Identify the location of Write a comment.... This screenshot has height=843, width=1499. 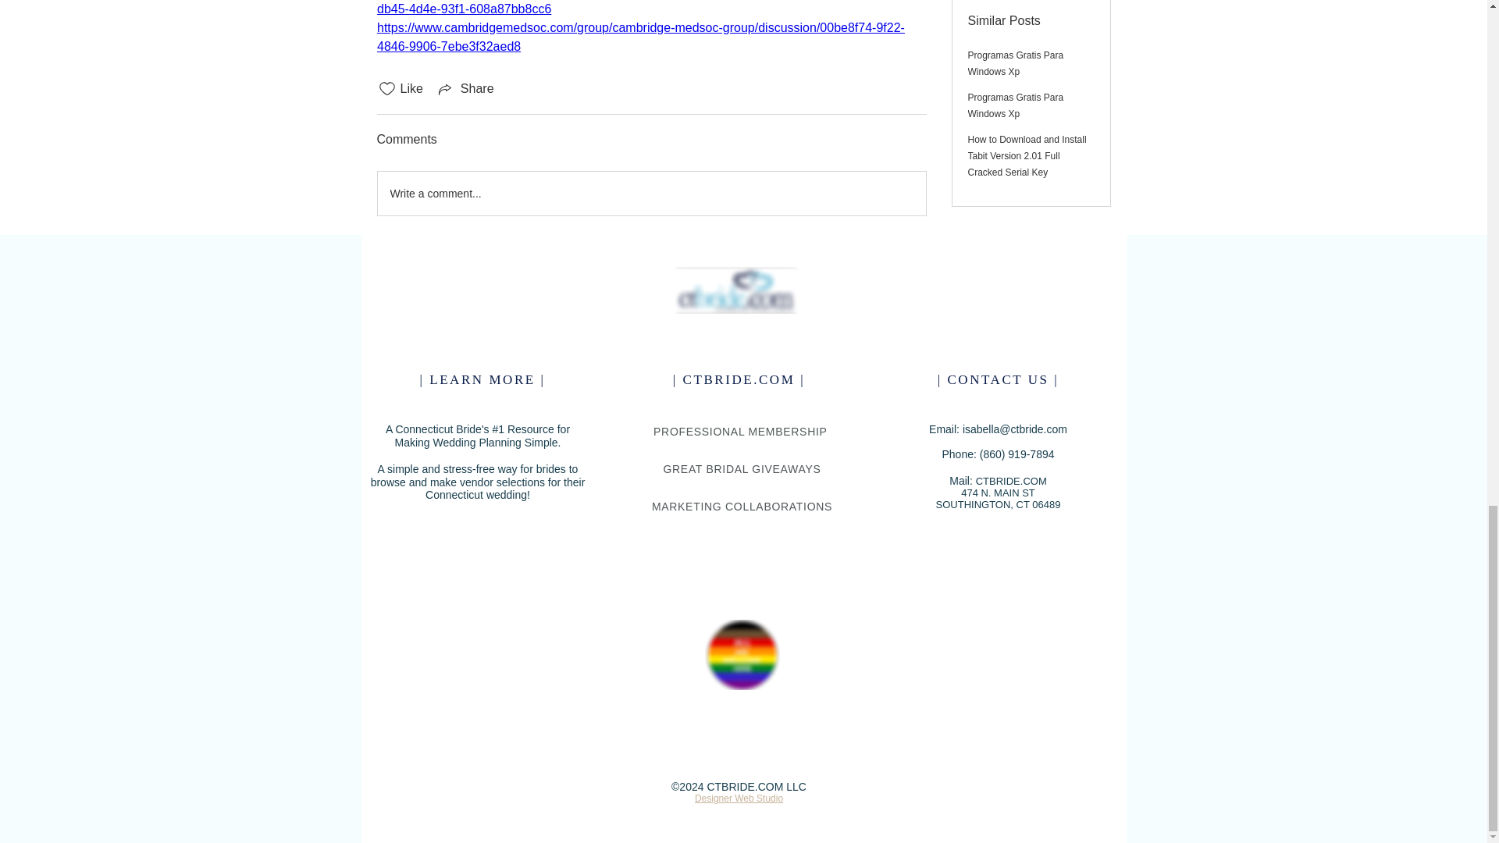
(651, 194).